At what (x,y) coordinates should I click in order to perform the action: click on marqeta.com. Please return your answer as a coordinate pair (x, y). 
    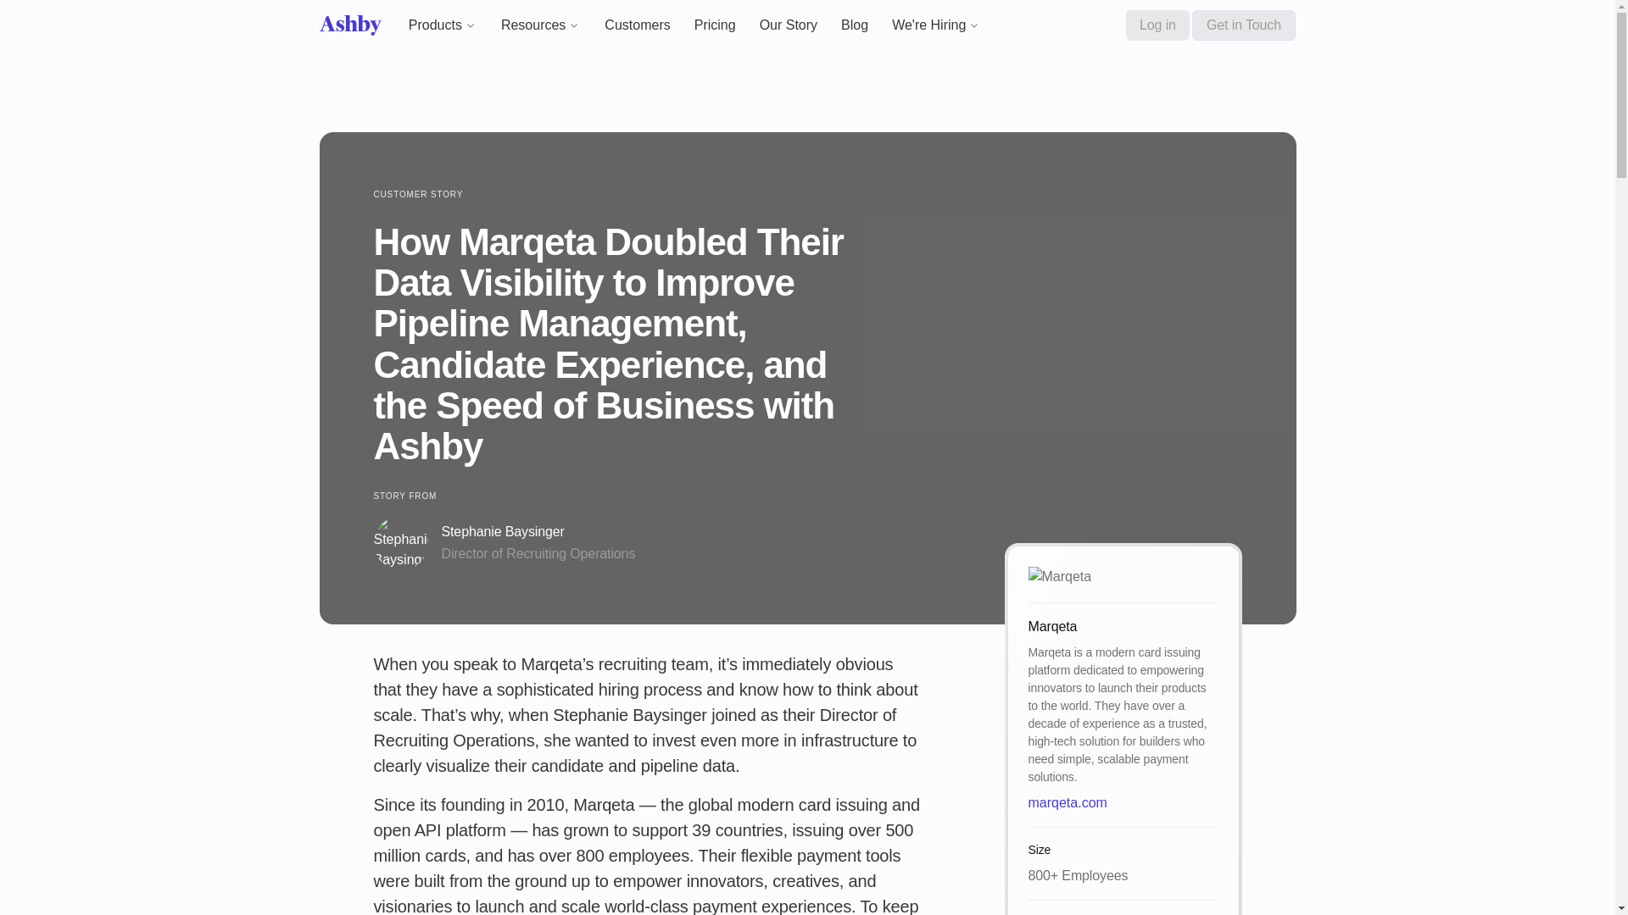
    Looking at the image, I should click on (1123, 803).